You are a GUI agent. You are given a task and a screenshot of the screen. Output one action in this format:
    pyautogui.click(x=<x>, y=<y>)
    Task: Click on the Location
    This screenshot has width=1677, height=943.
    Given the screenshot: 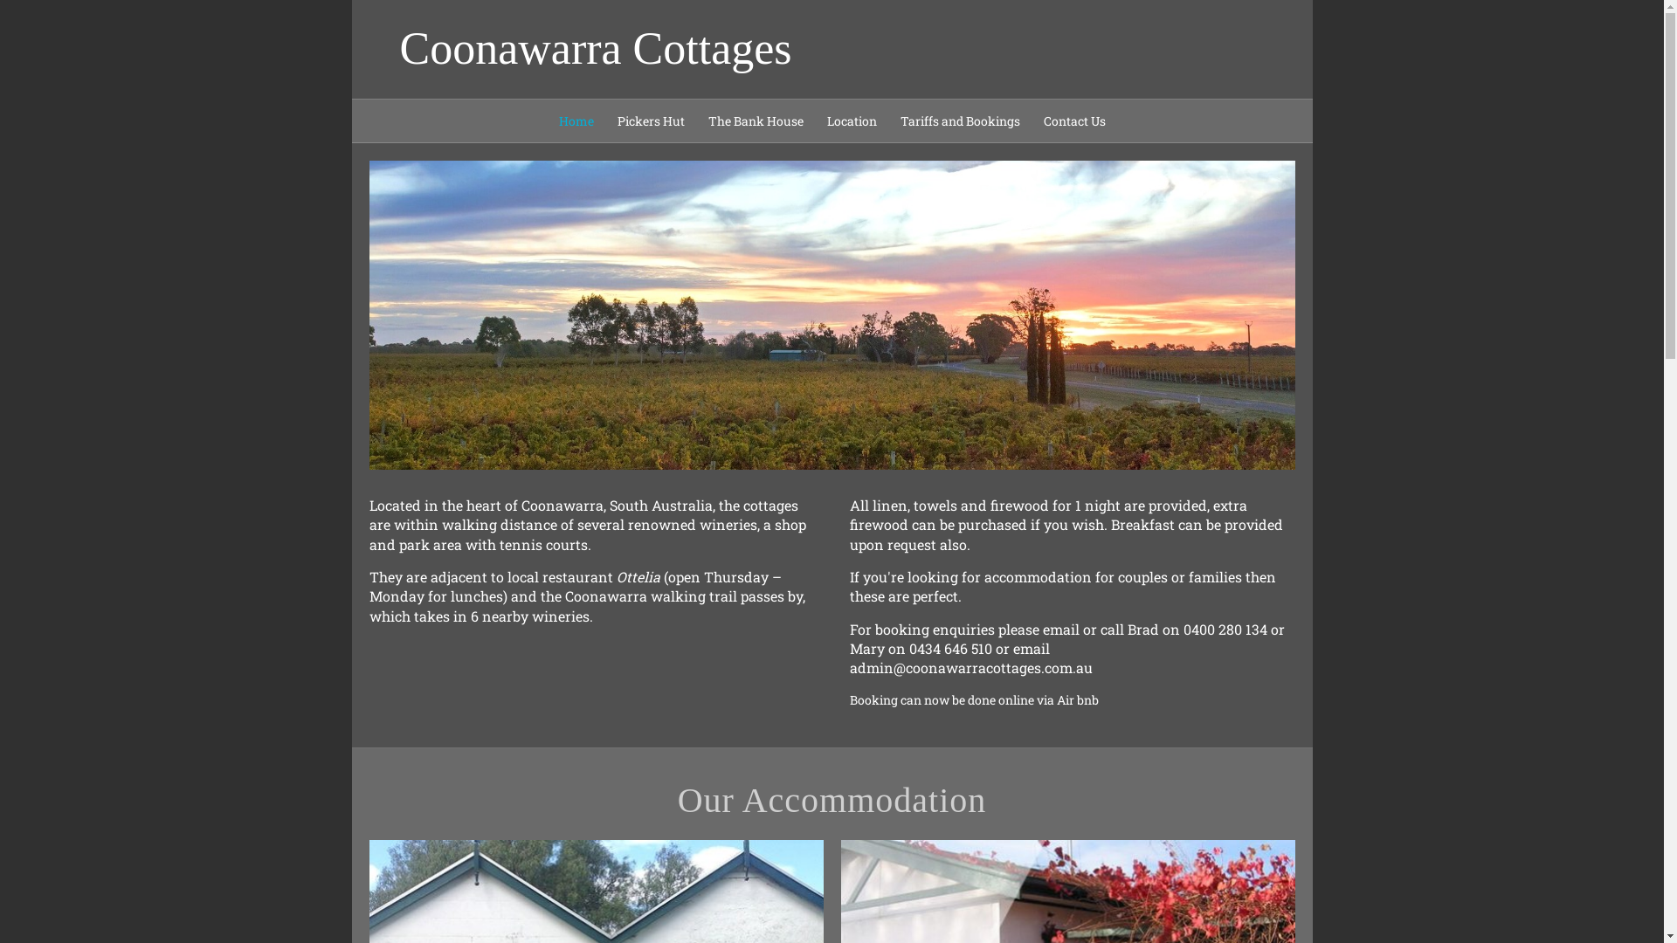 What is the action you would take?
    pyautogui.click(x=851, y=121)
    